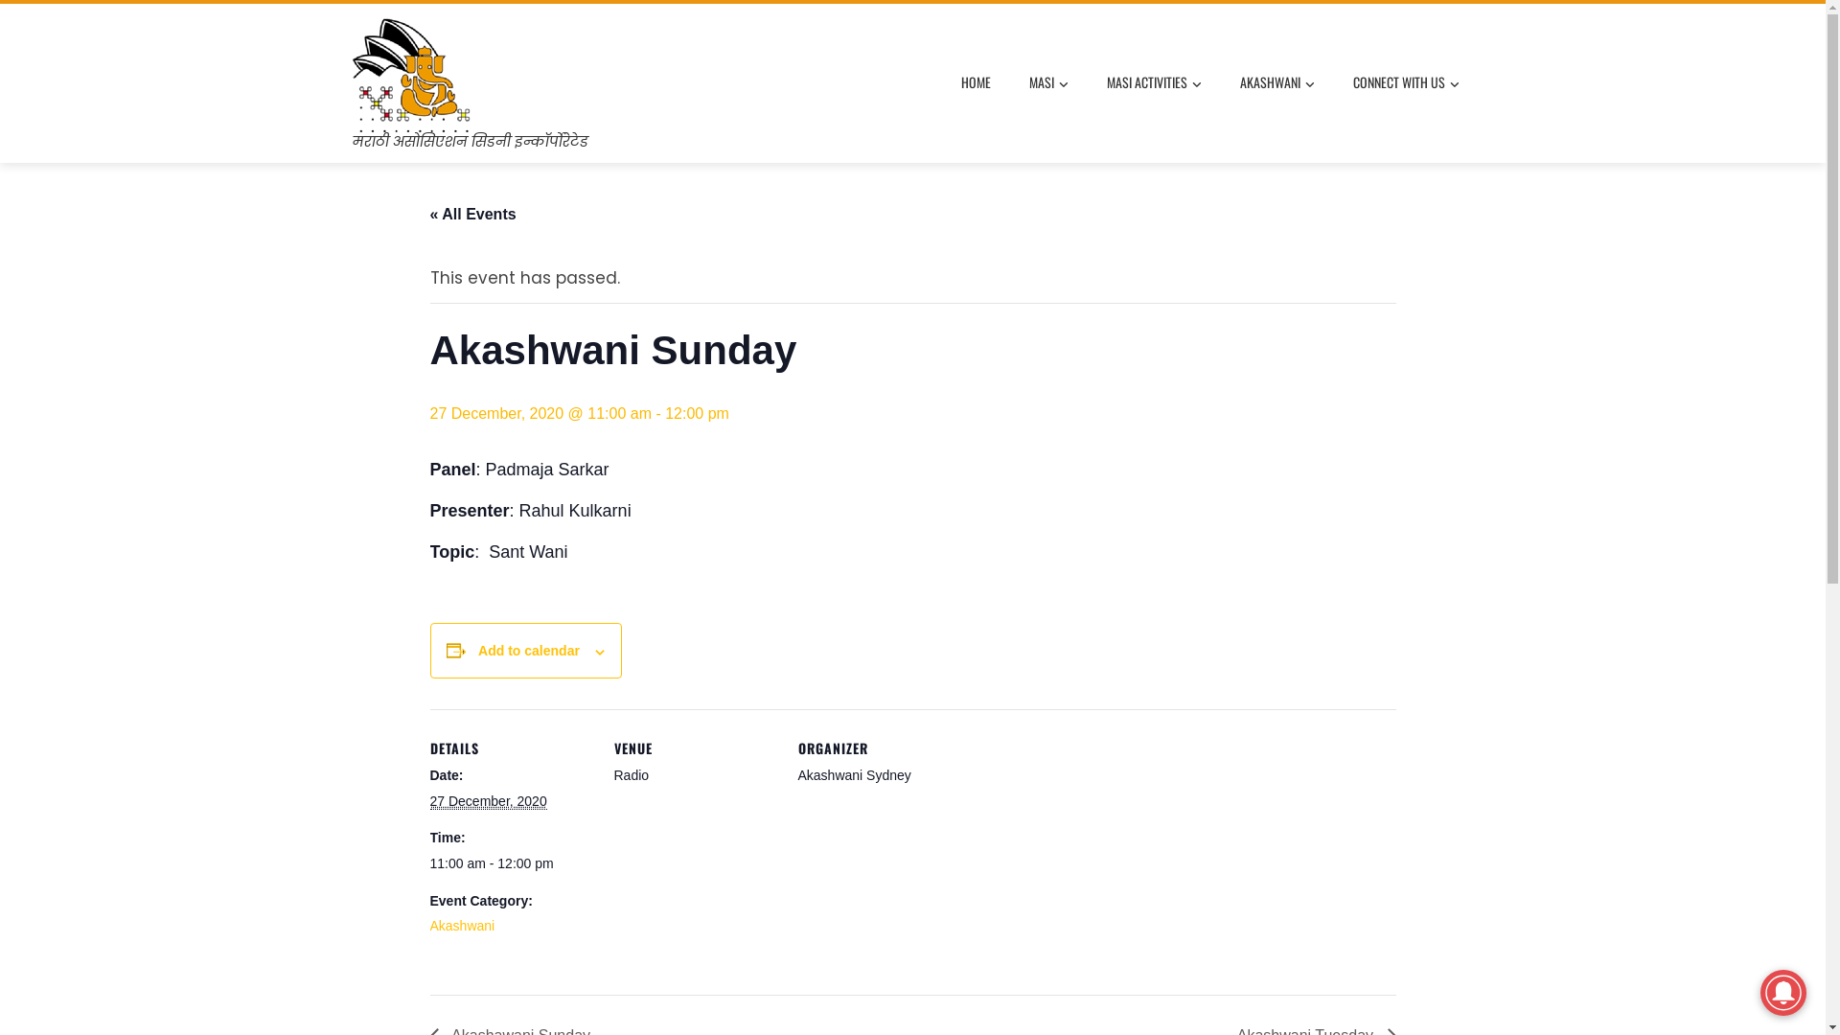  Describe the element at coordinates (1048, 83) in the screenshot. I see `MASI` at that location.